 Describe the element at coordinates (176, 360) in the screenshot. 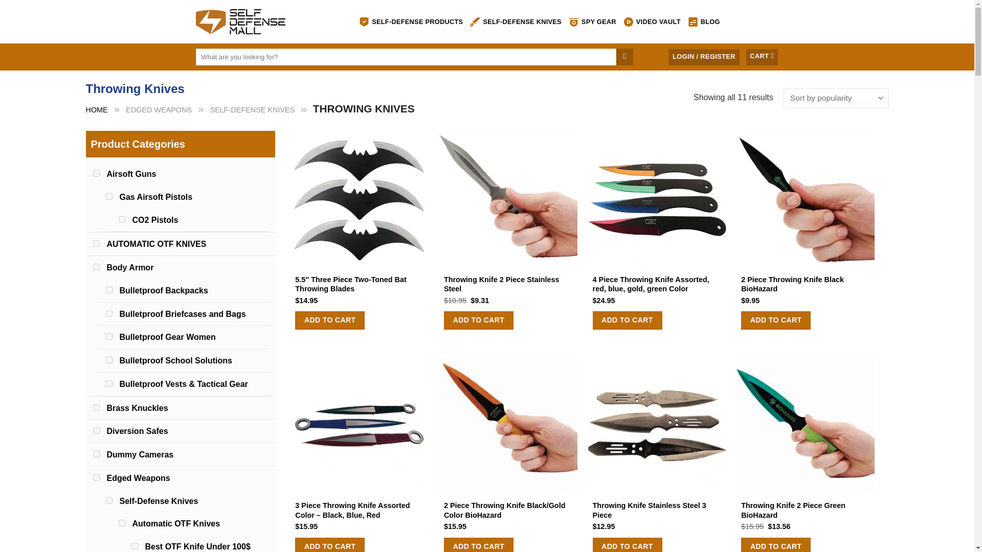

I see `Bulletproof School Solutions` at that location.